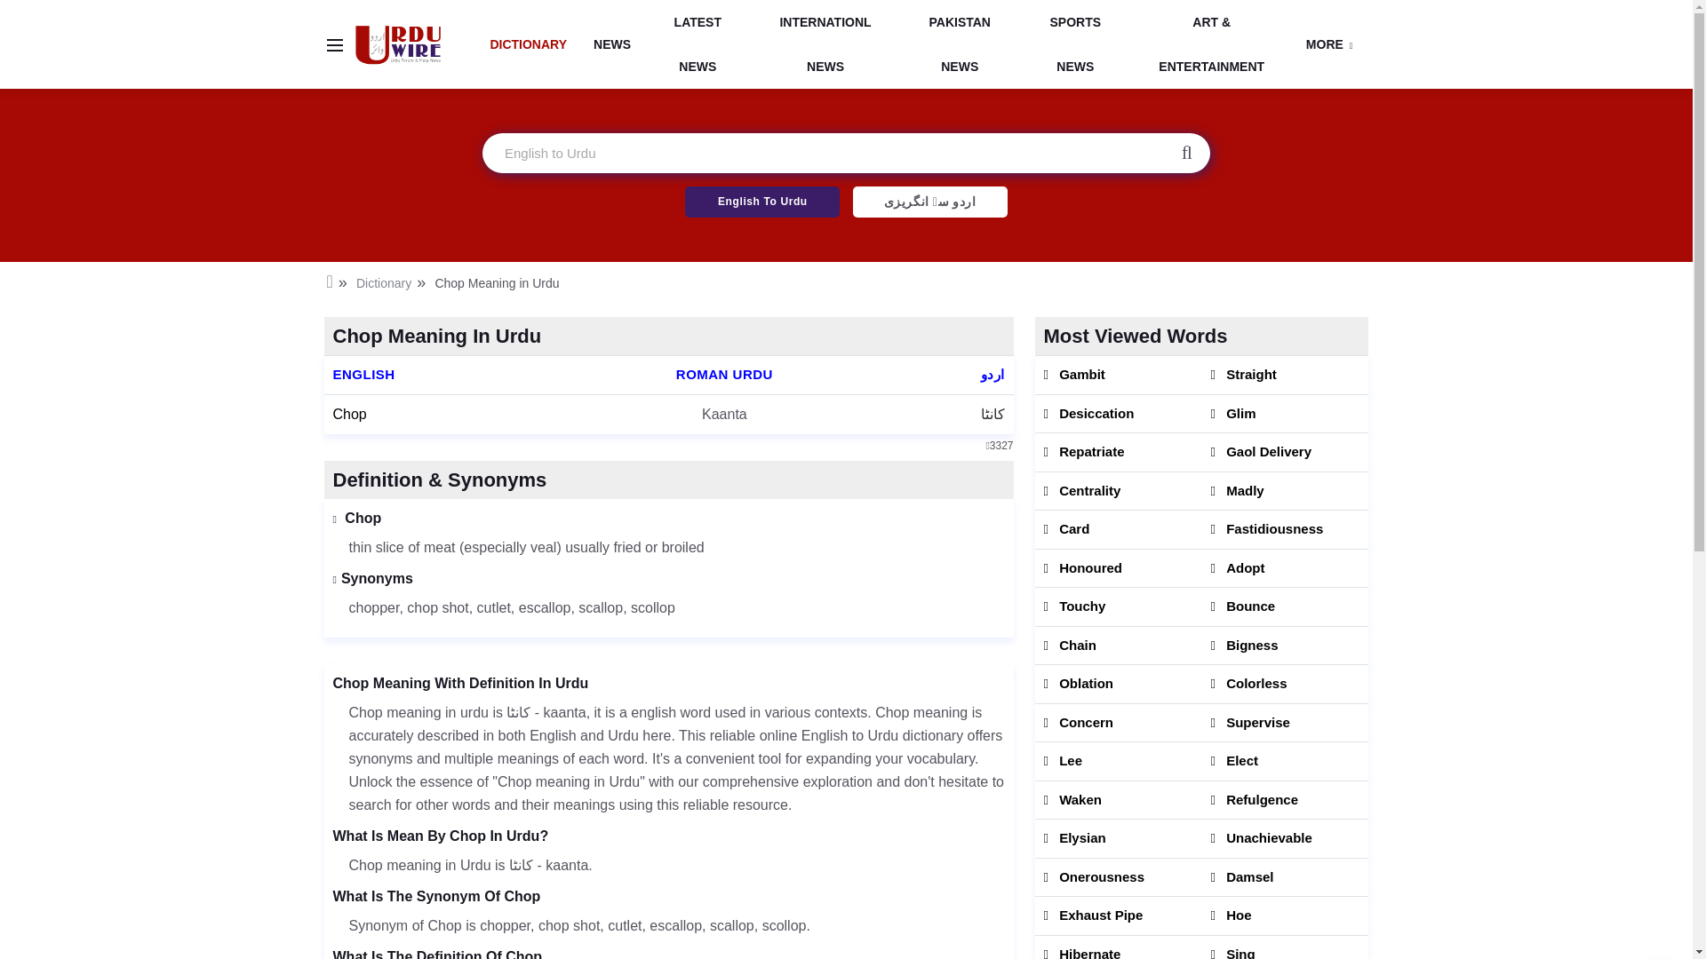 This screenshot has height=959, width=1706. Describe the element at coordinates (1329, 44) in the screenshot. I see `MORE` at that location.